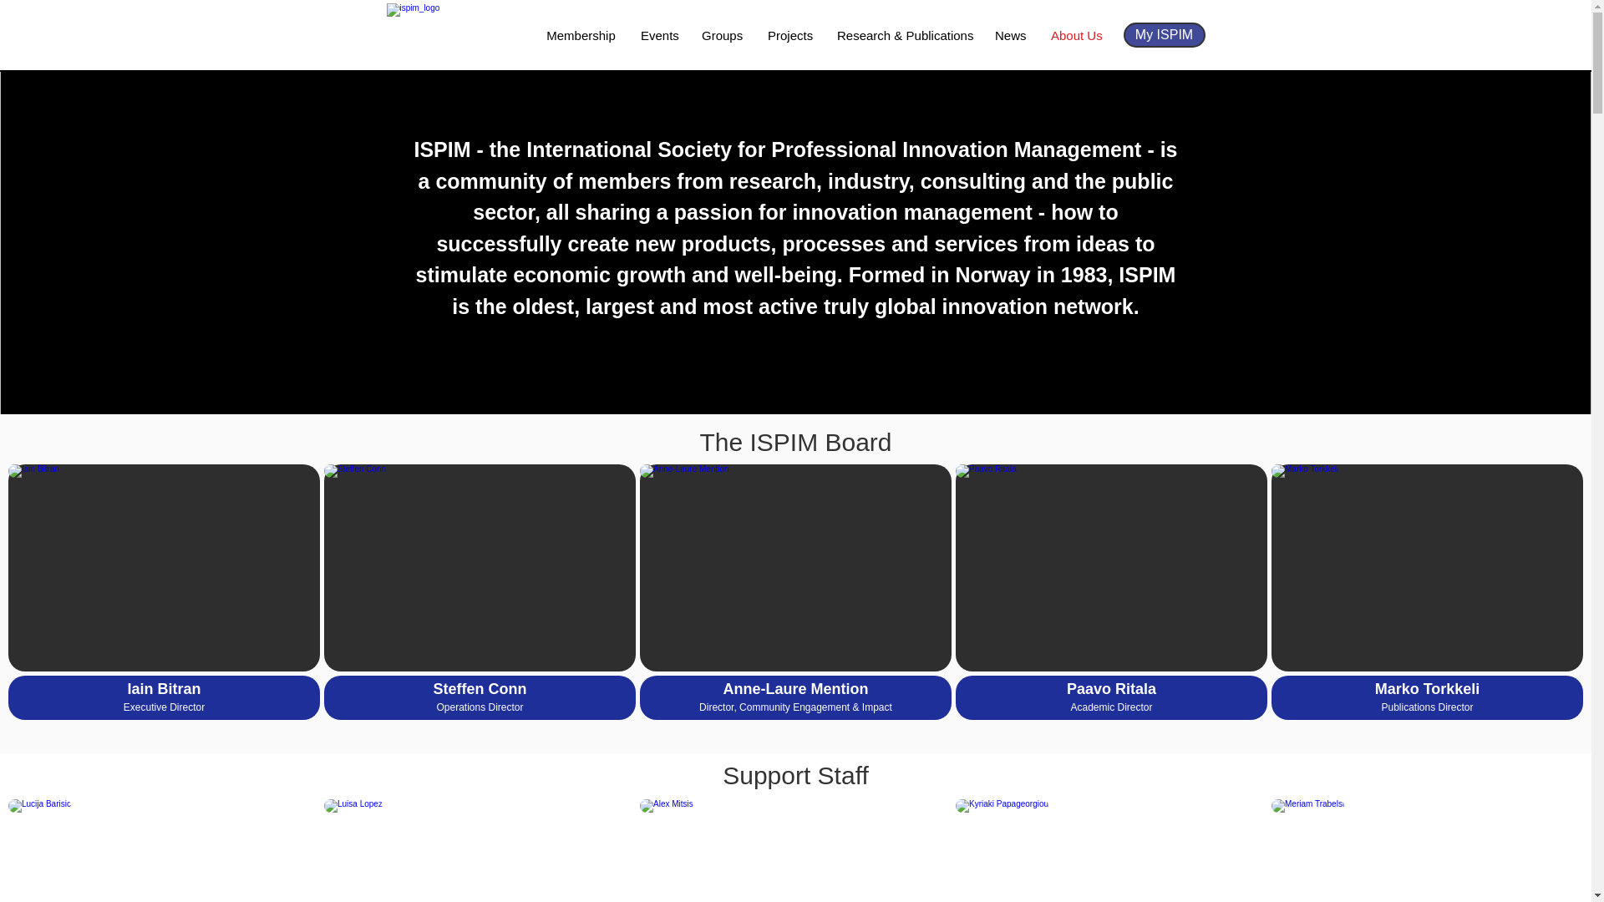  I want to click on Groups, so click(795, 850).